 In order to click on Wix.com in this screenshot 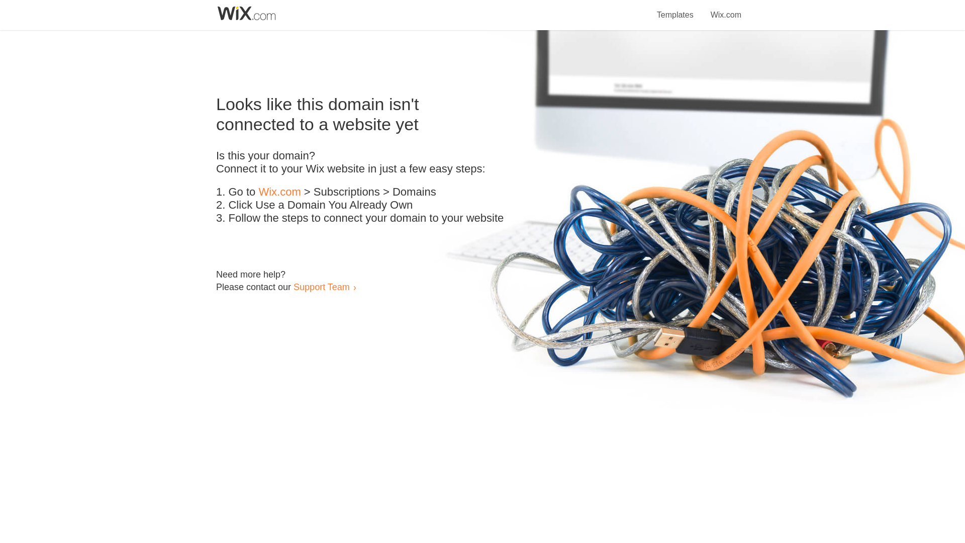, I will do `click(279, 192)`.